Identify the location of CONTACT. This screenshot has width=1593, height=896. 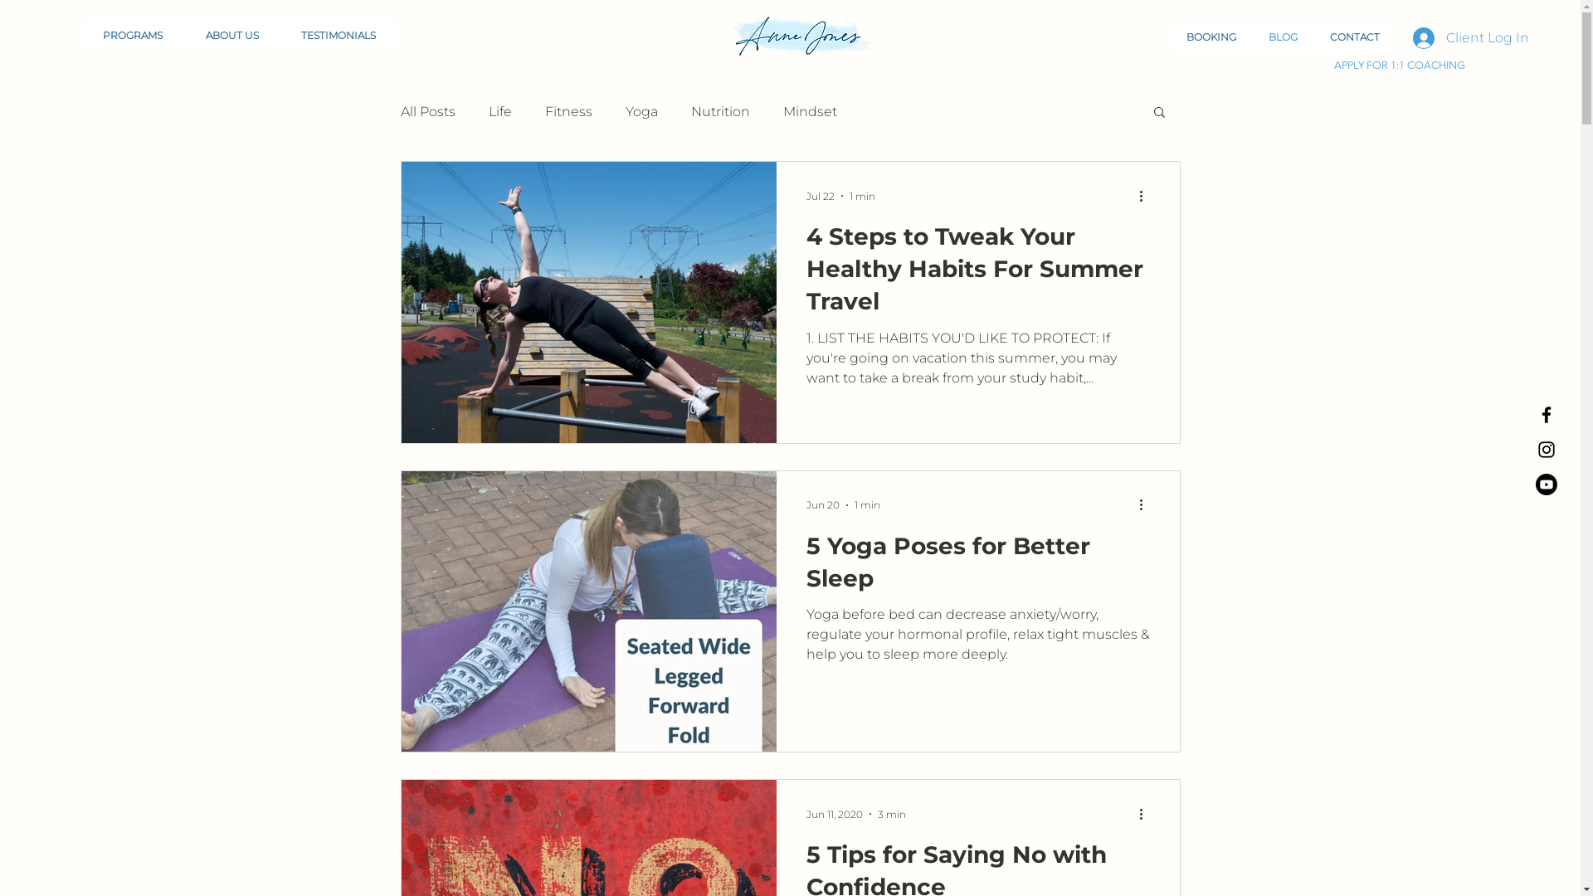
(1356, 37).